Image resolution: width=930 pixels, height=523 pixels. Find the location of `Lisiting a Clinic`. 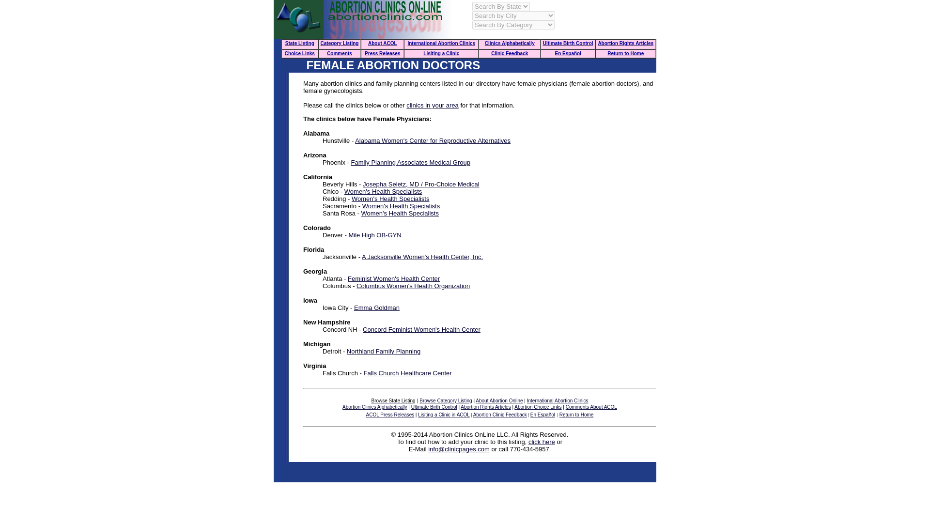

Lisiting a Clinic is located at coordinates (441, 52).